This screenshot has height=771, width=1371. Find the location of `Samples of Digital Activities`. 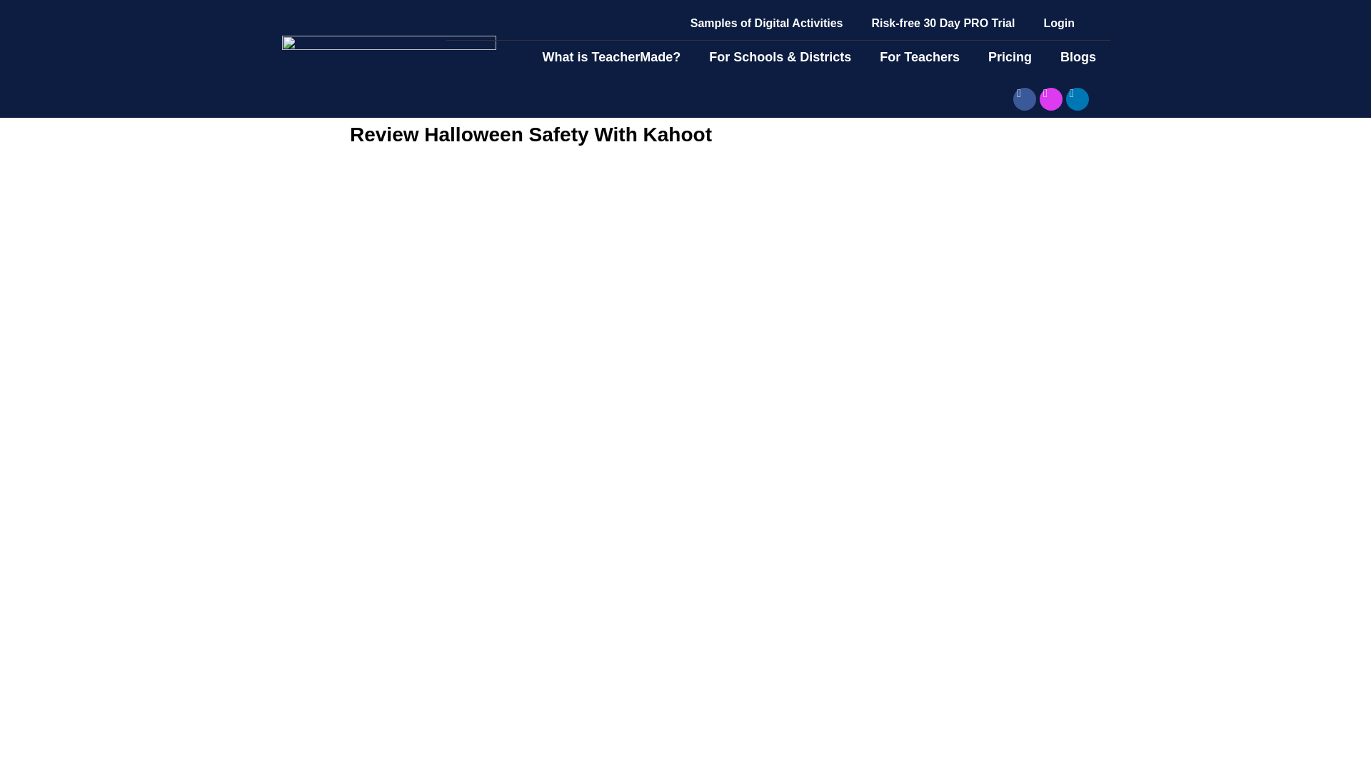

Samples of Digital Activities is located at coordinates (767, 23).